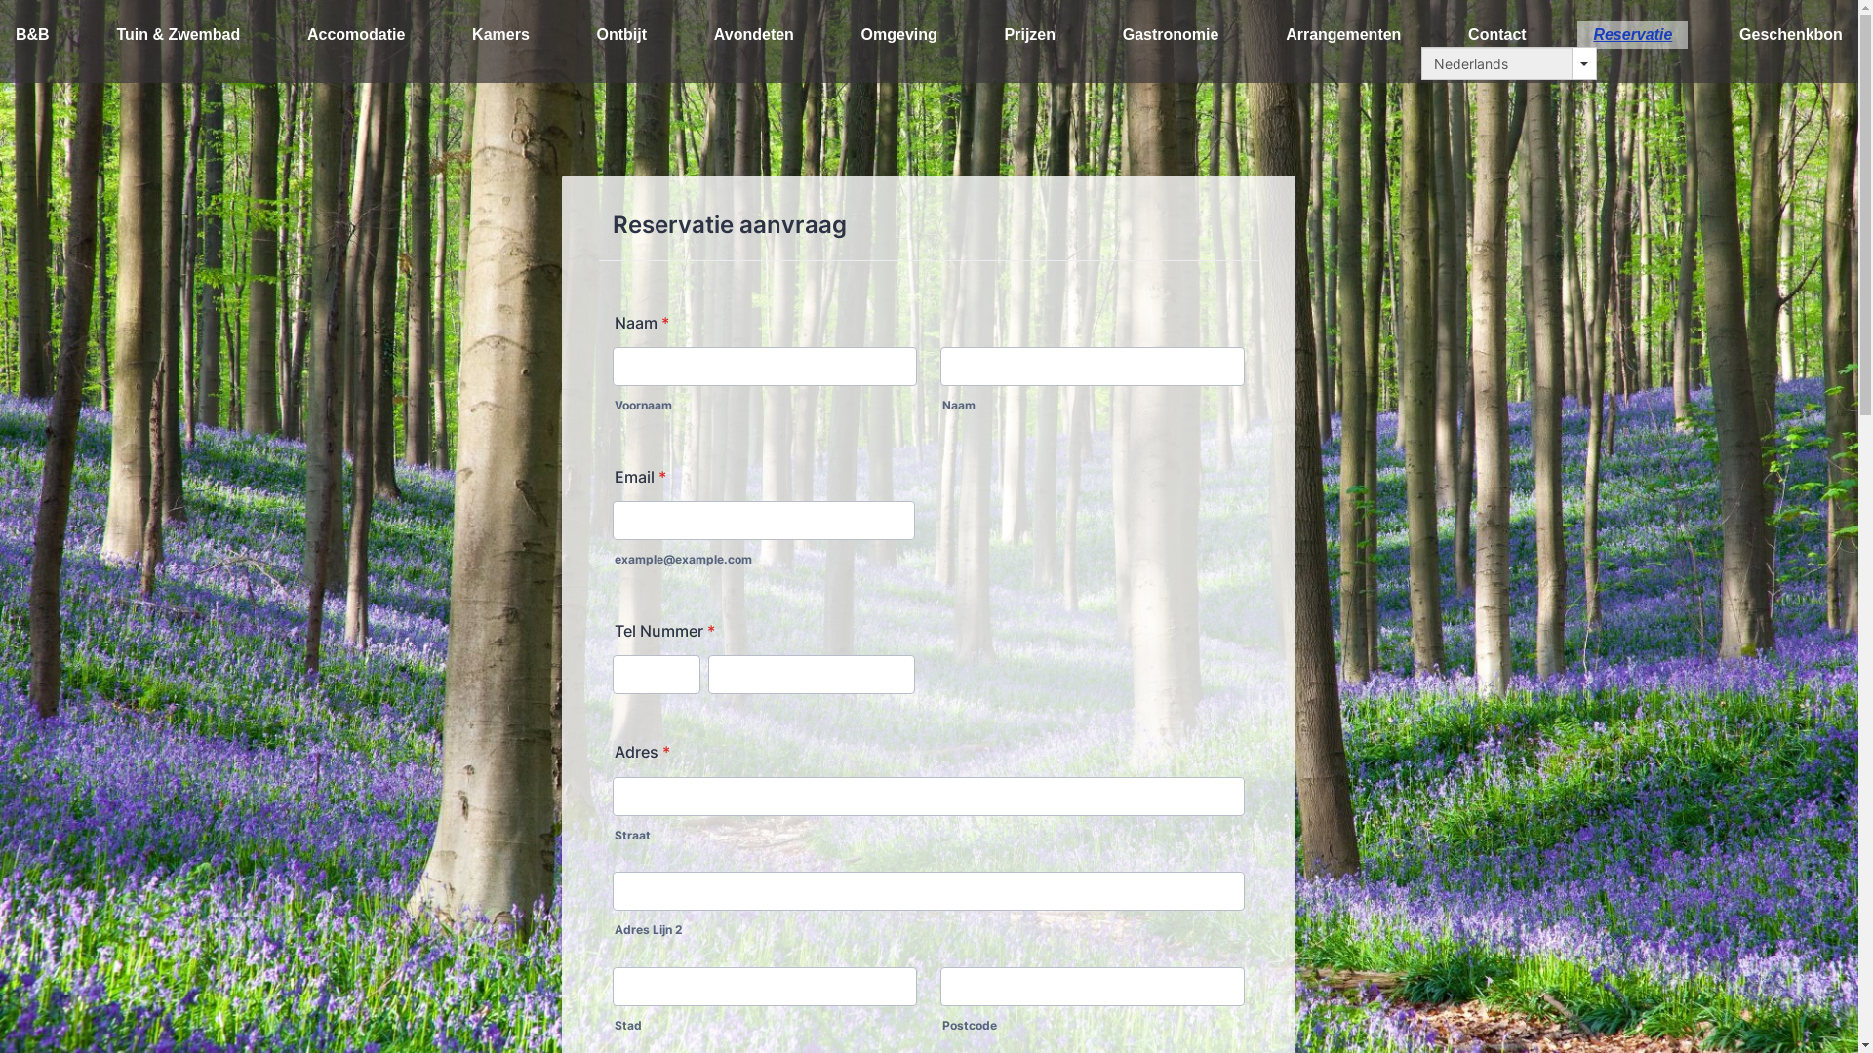 The image size is (1873, 1053). I want to click on Accomodatie, so click(356, 35).